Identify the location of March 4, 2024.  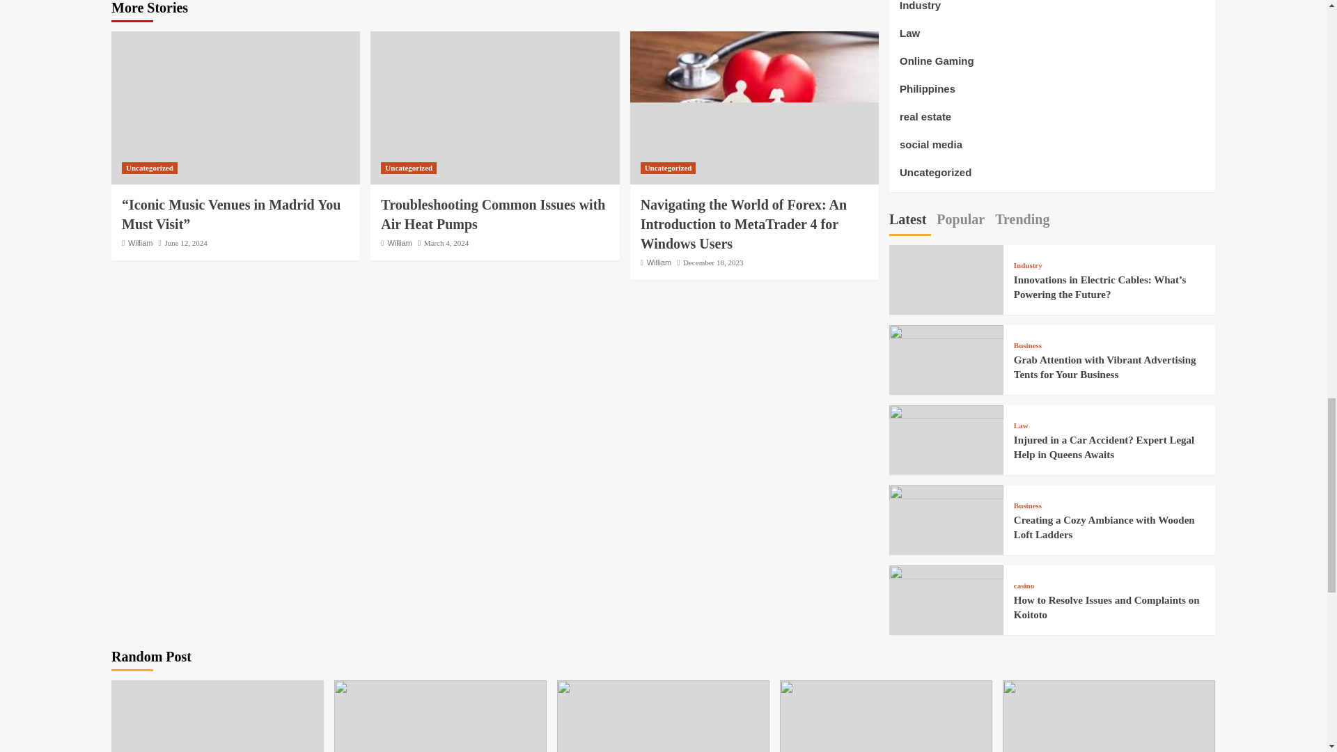
(446, 243).